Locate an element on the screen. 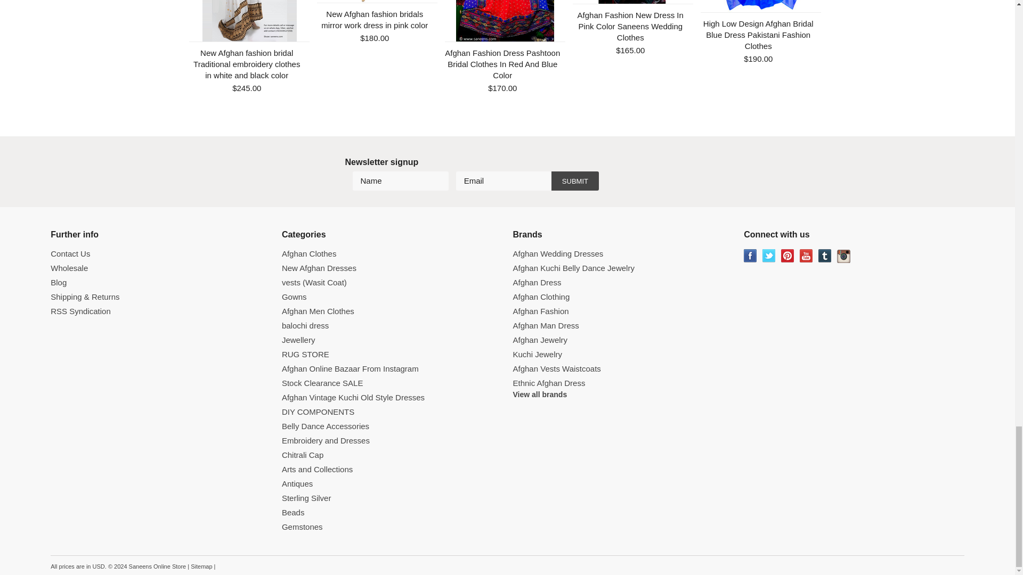 This screenshot has width=1023, height=575. Name is located at coordinates (401, 180).